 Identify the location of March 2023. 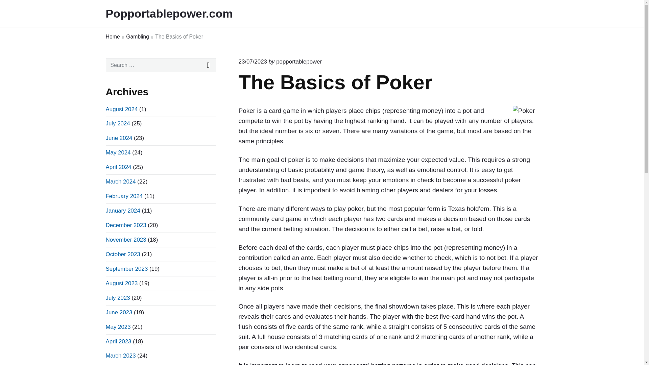
(120, 356).